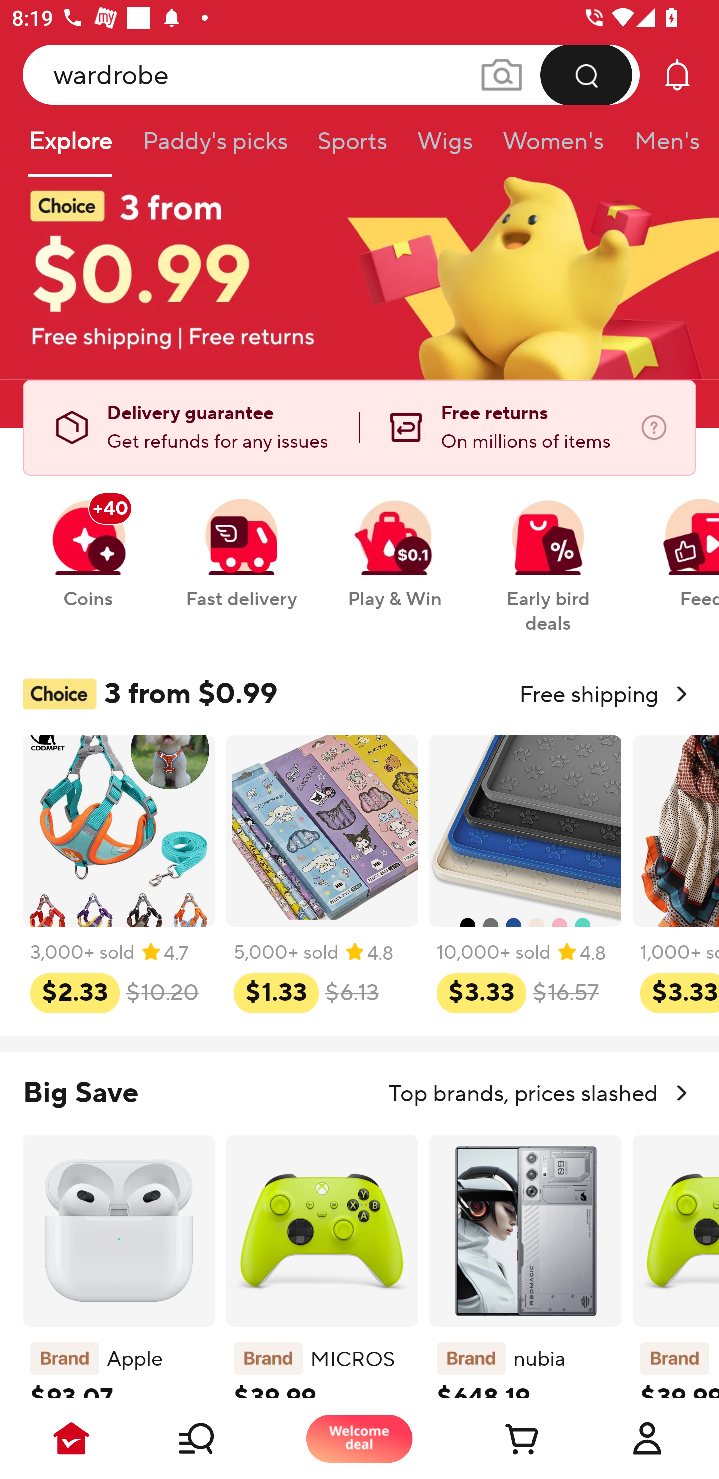 Image resolution: width=719 pixels, height=1479 pixels. What do you see at coordinates (214, 147) in the screenshot?
I see `Paddy's picks` at bounding box center [214, 147].